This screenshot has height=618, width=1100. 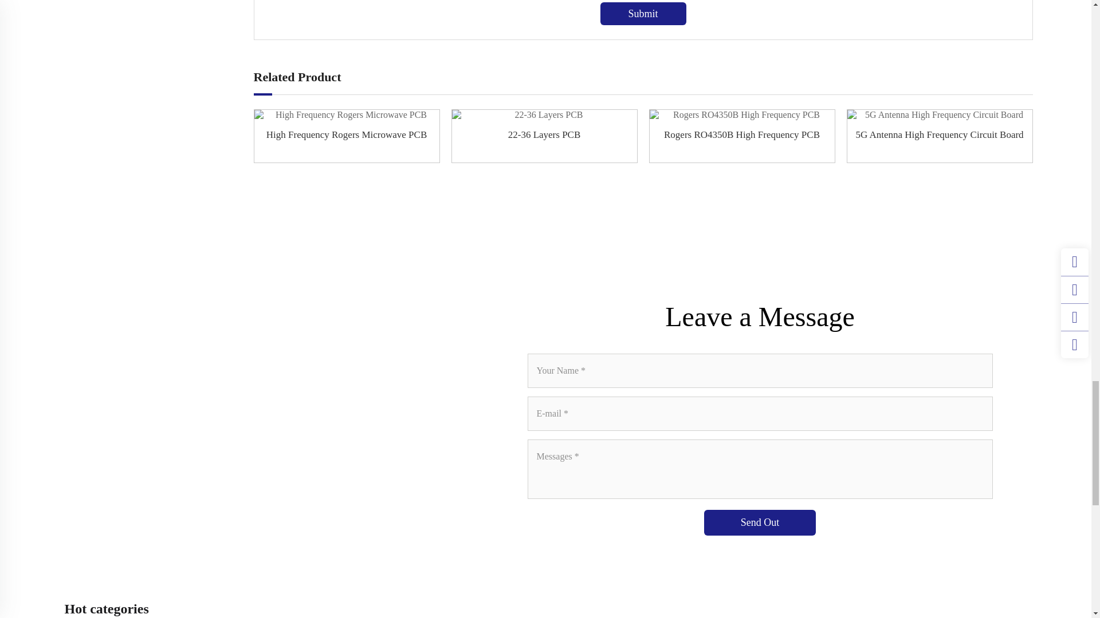 I want to click on Submit, so click(x=643, y=14).